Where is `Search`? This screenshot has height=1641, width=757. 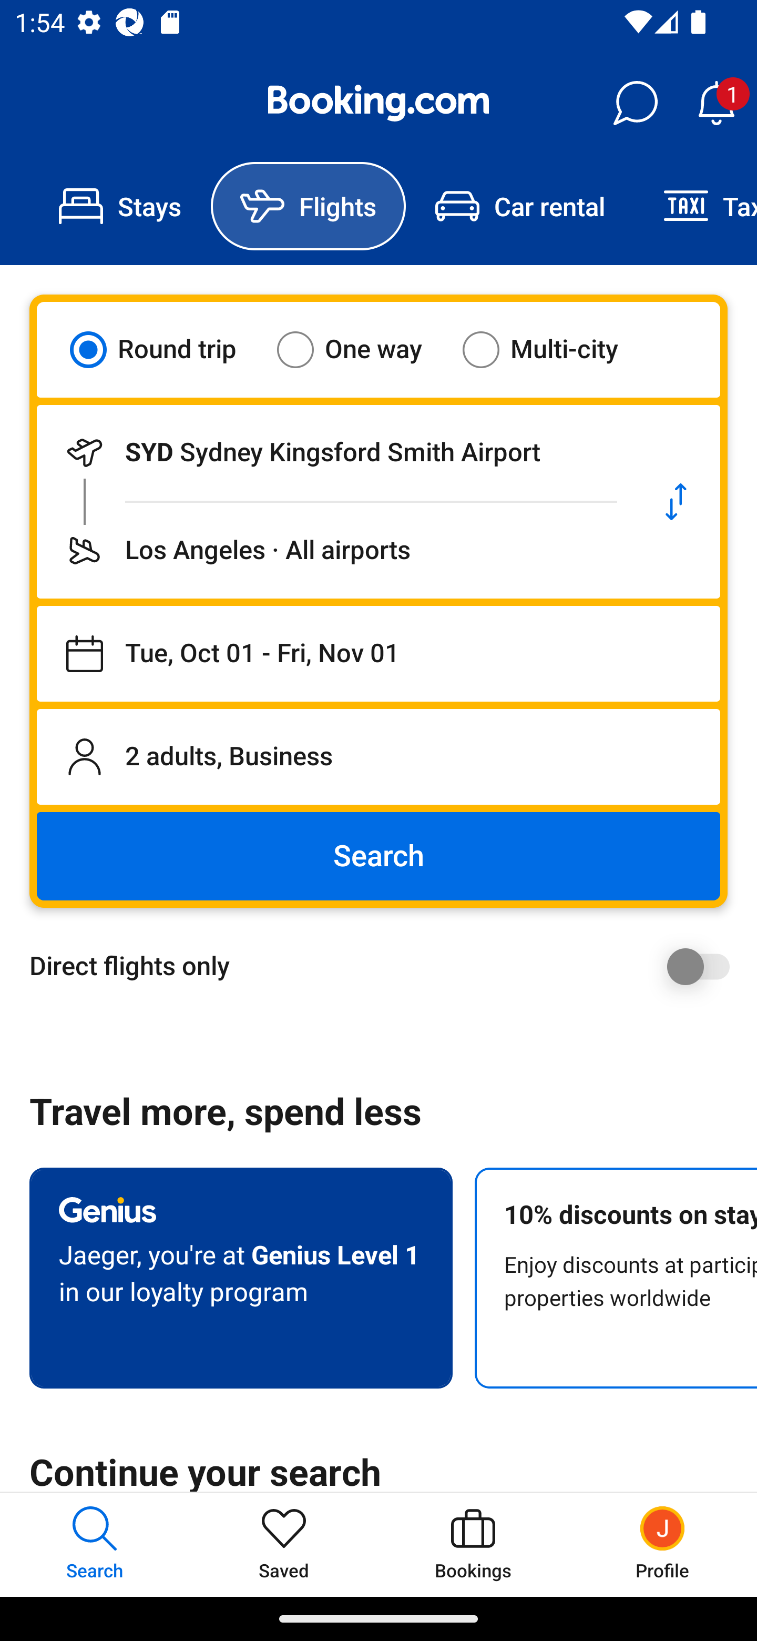
Search is located at coordinates (378, 856).